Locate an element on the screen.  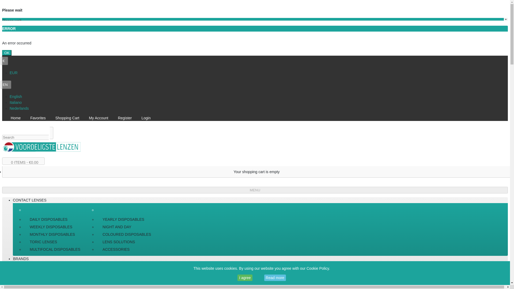
FAQ is located at coordinates (17, 276).